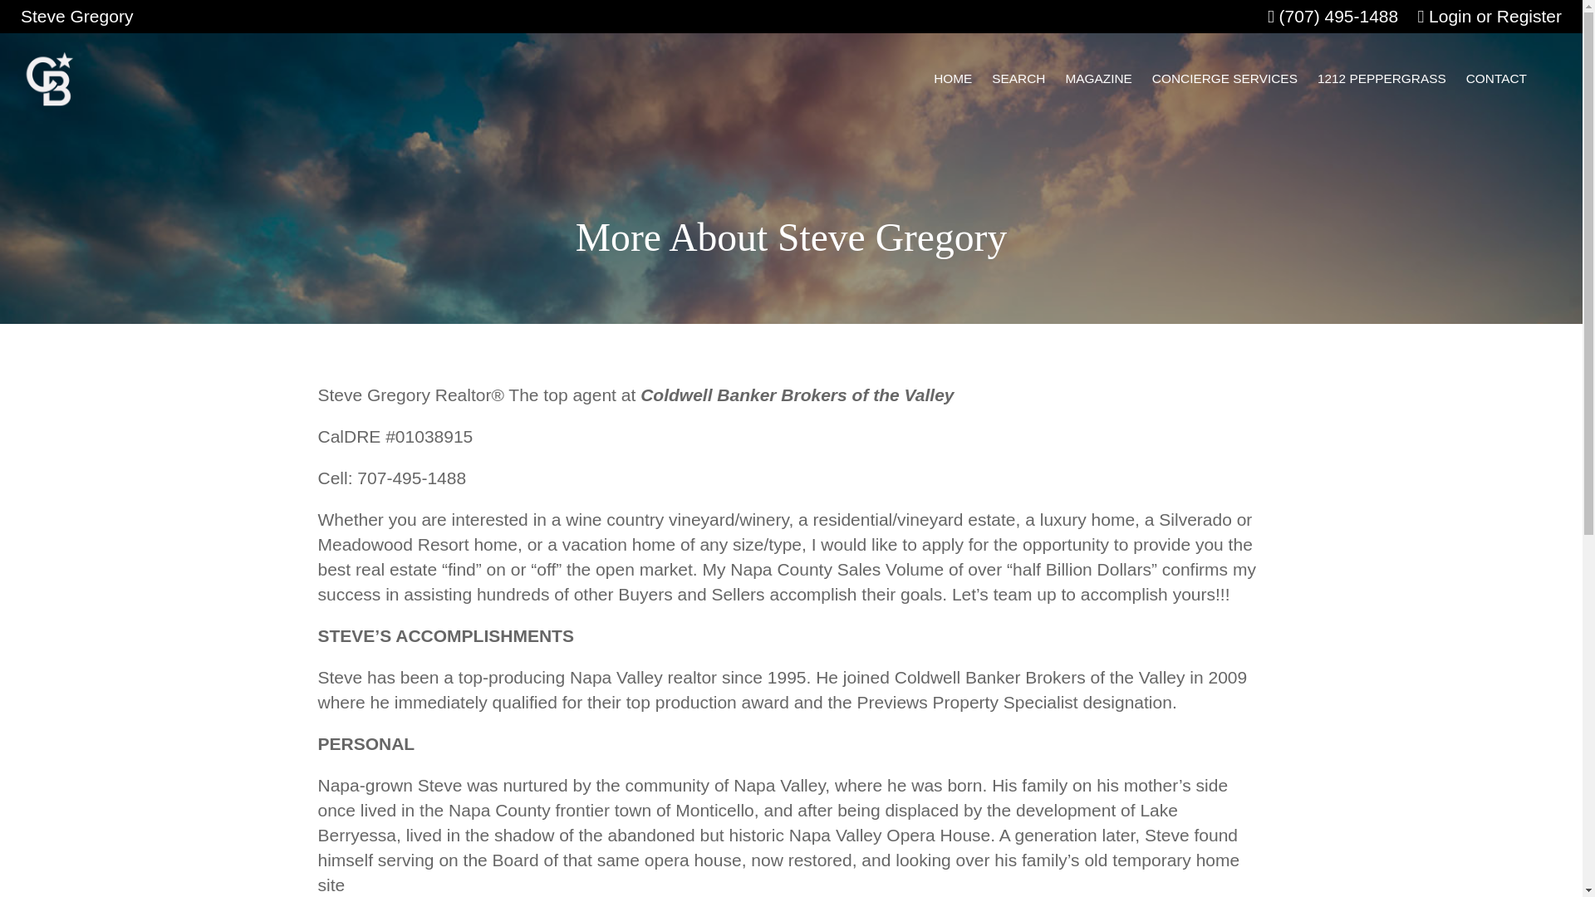 The image size is (1595, 897). I want to click on Login or Register, so click(1489, 16).